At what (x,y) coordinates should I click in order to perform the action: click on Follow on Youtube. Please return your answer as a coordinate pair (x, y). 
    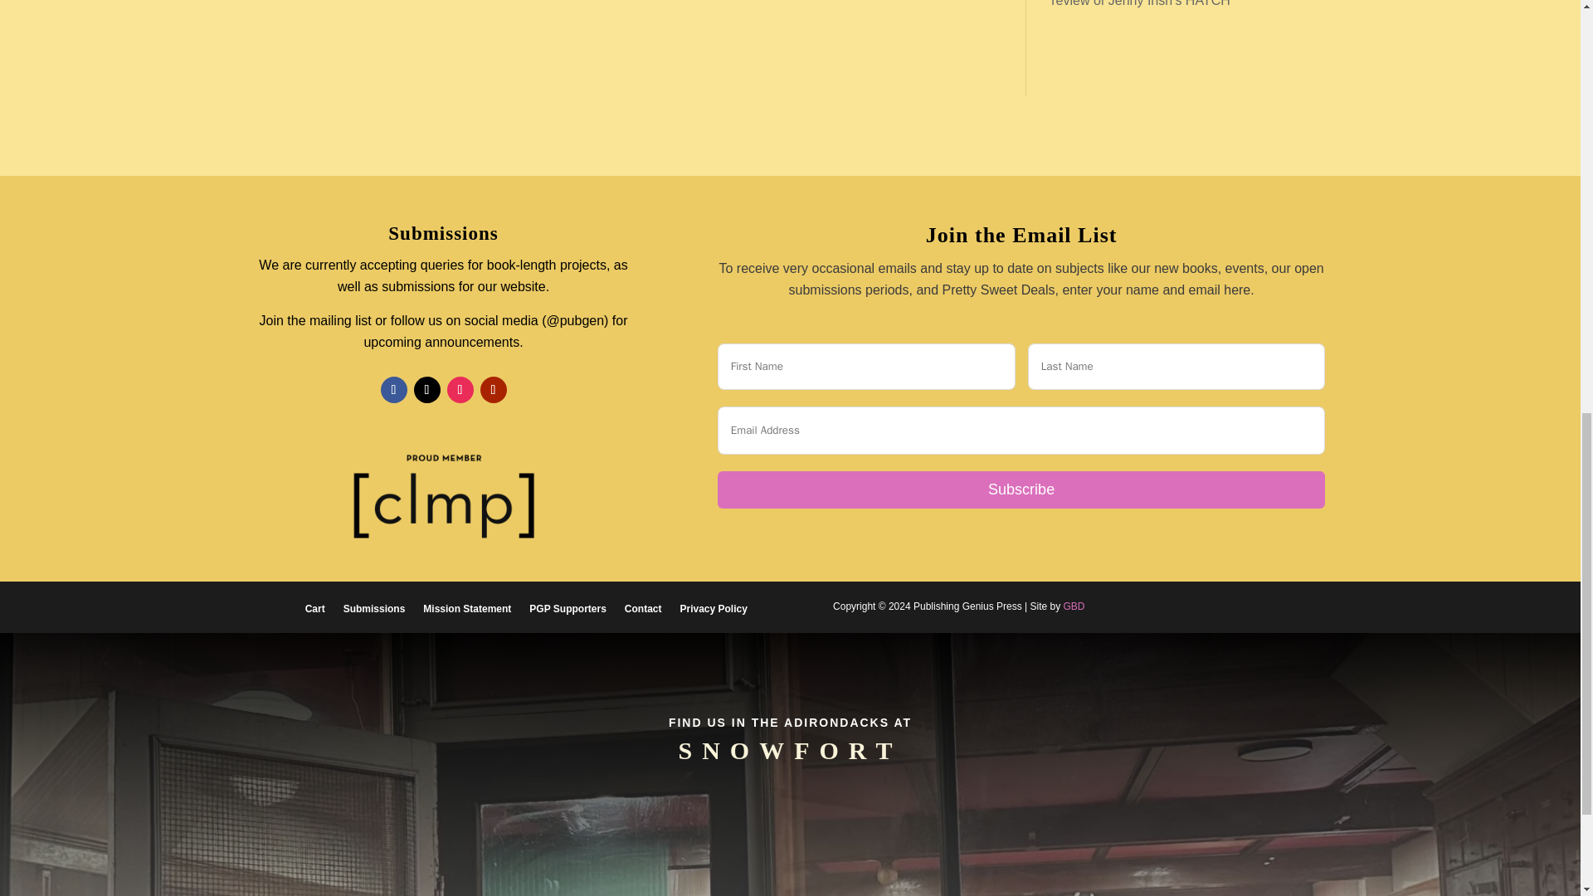
    Looking at the image, I should click on (493, 390).